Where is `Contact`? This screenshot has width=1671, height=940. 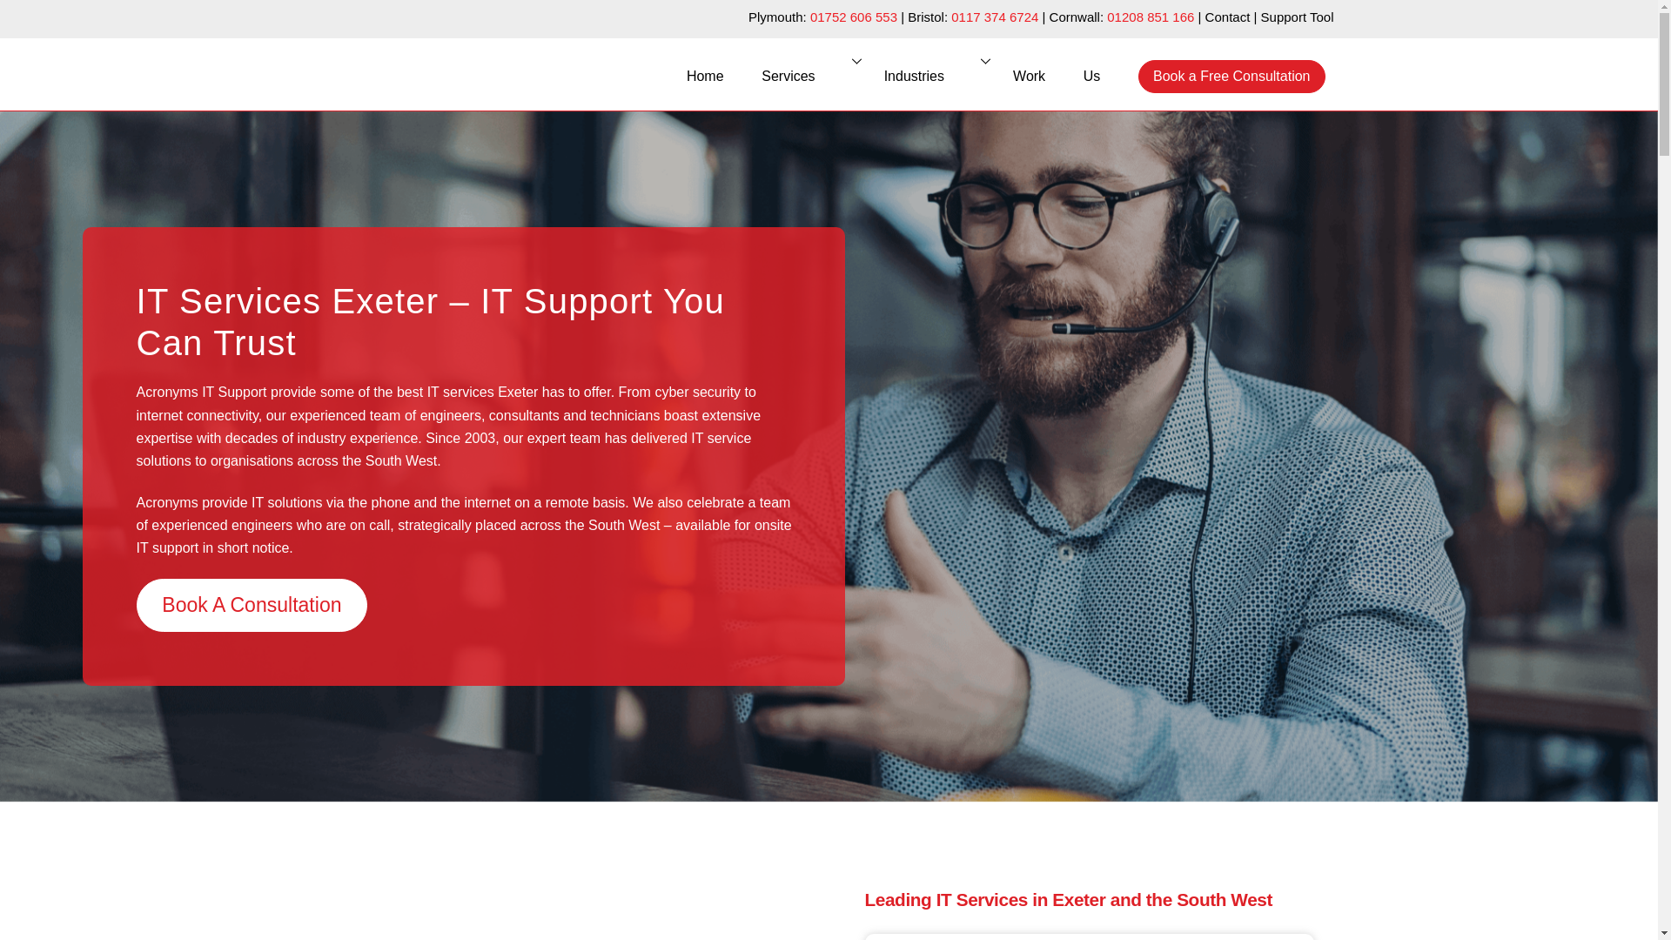
Contact is located at coordinates (898, 75).